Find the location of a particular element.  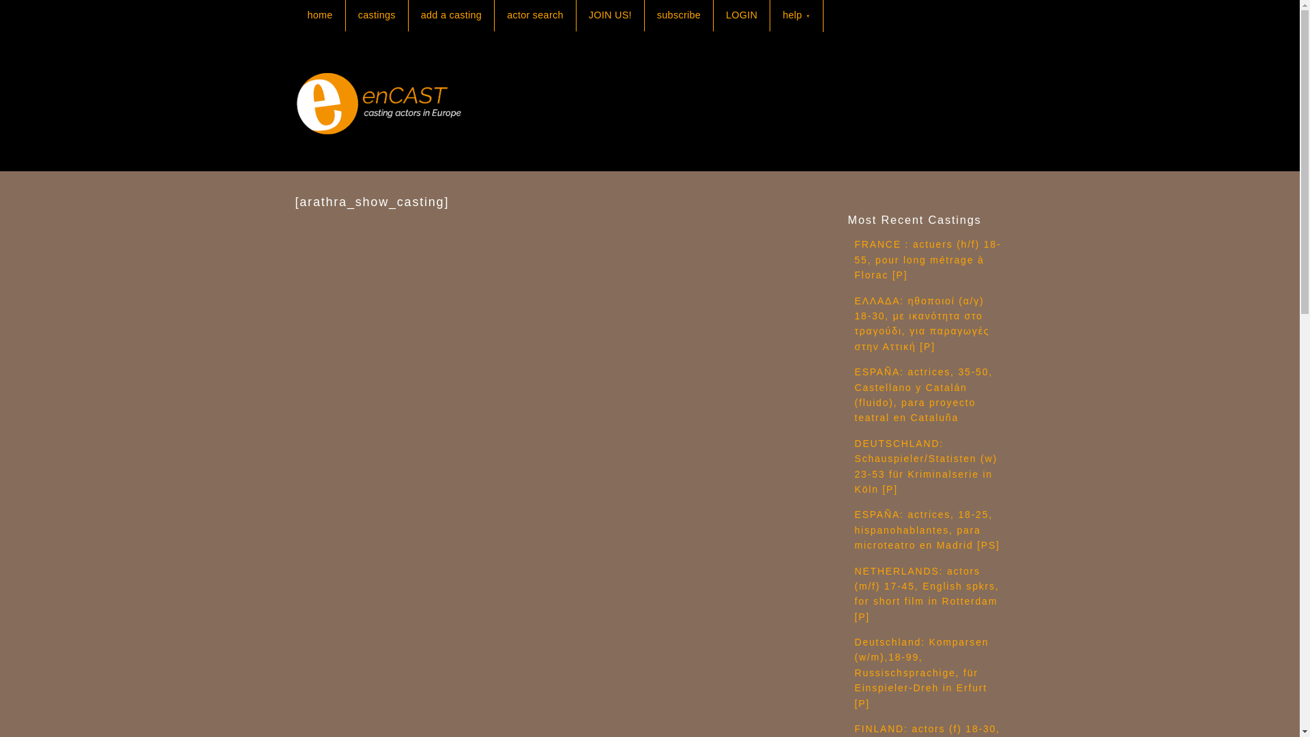

help is located at coordinates (796, 16).